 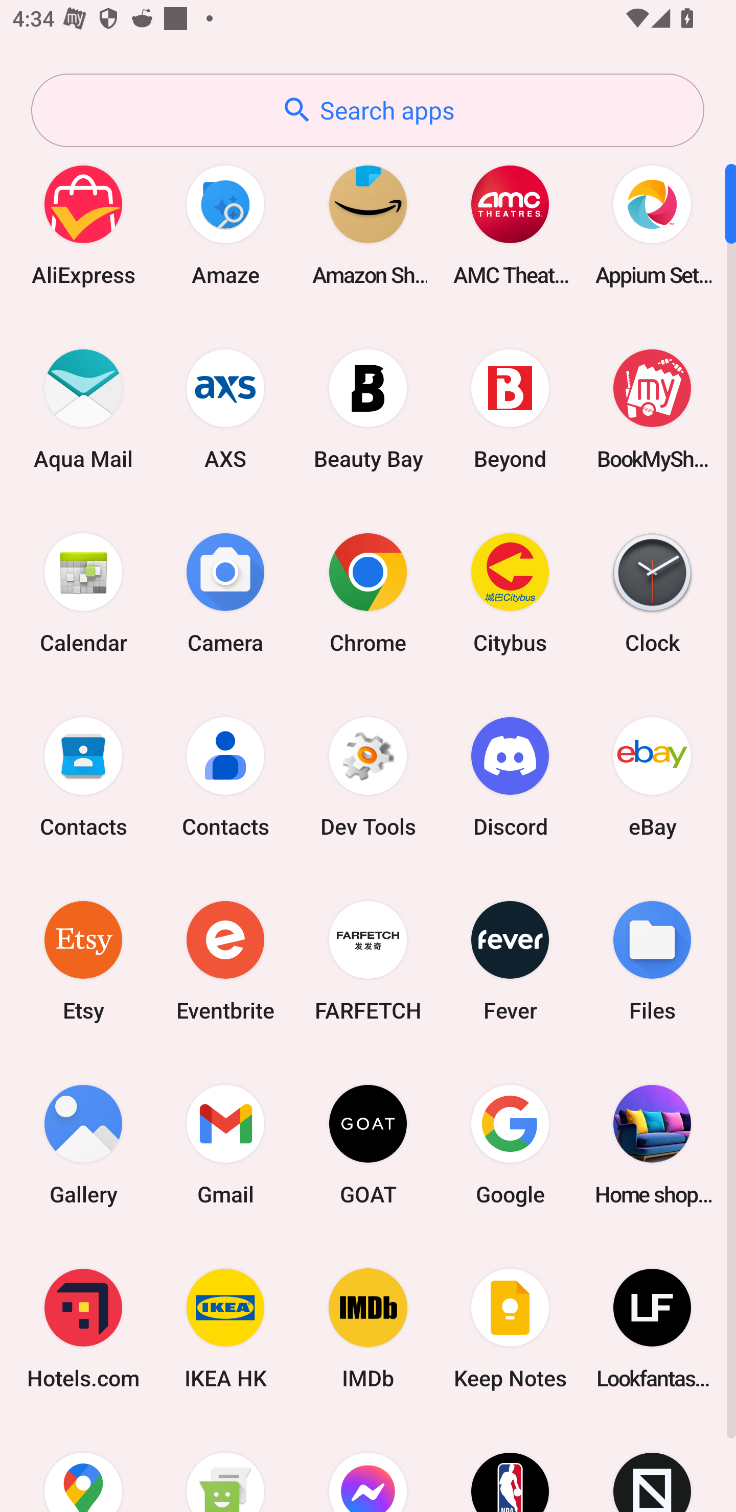 I want to click on IMDb, so click(x=368, y=1329).